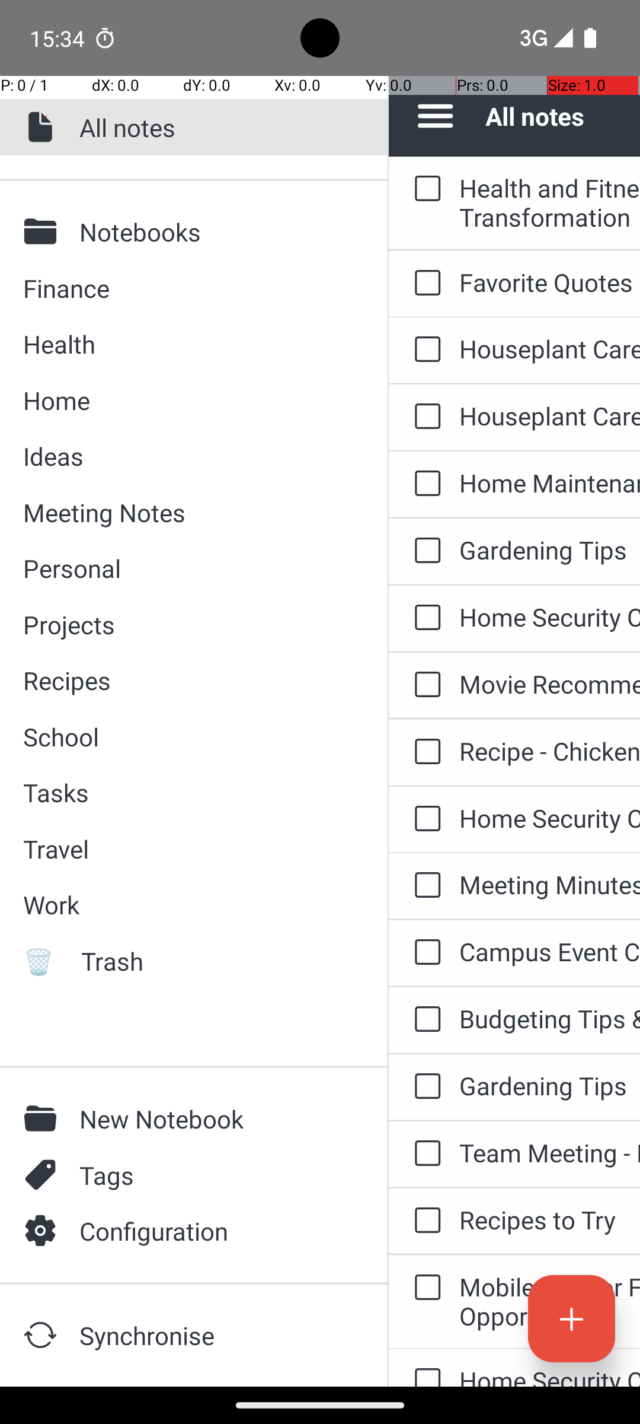  Describe the element at coordinates (550, 202) in the screenshot. I see `Health and Fitness Challenge - 30-Day Transformation` at that location.